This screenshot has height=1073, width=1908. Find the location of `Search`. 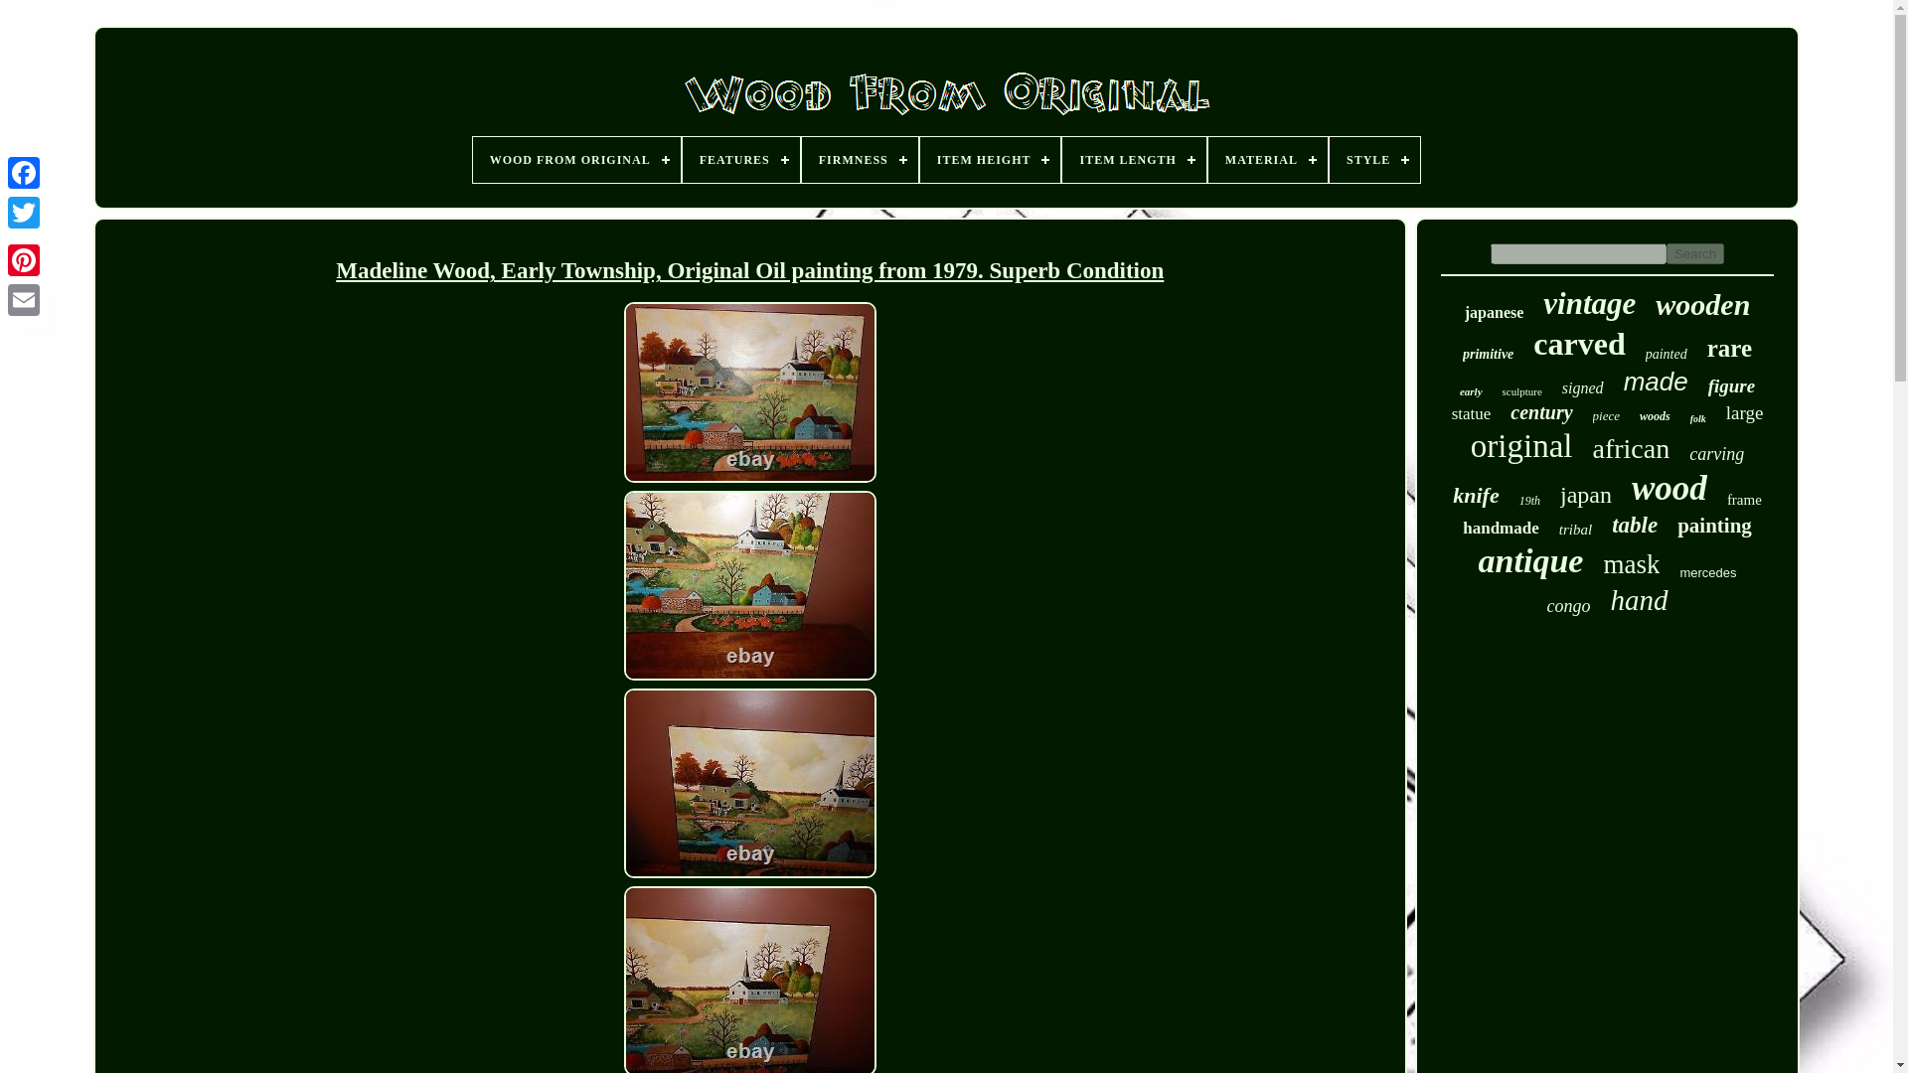

Search is located at coordinates (1695, 253).